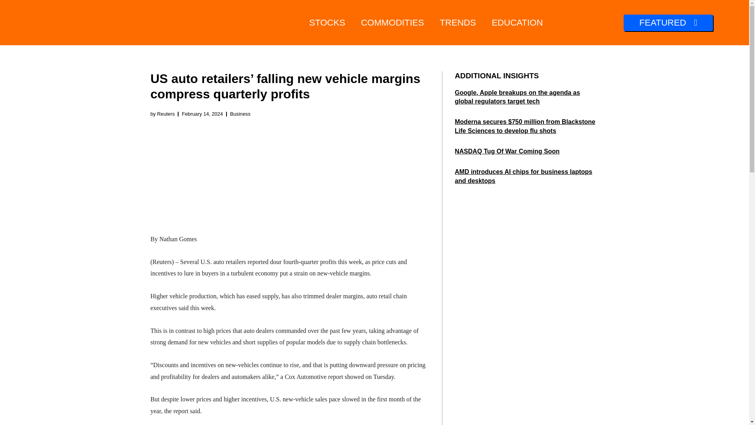  Describe the element at coordinates (523, 176) in the screenshot. I see `AMD introduces AI chips for business laptops and desktops` at that location.